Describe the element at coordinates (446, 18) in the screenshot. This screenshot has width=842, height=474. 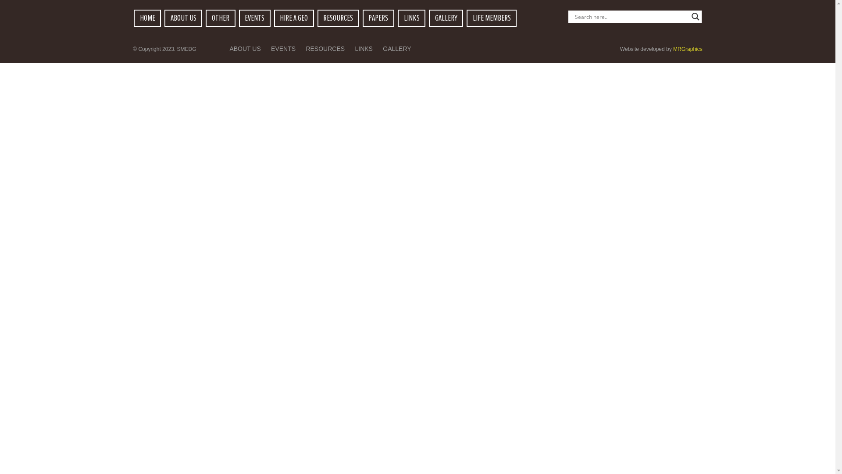
I see `GALLERY` at that location.